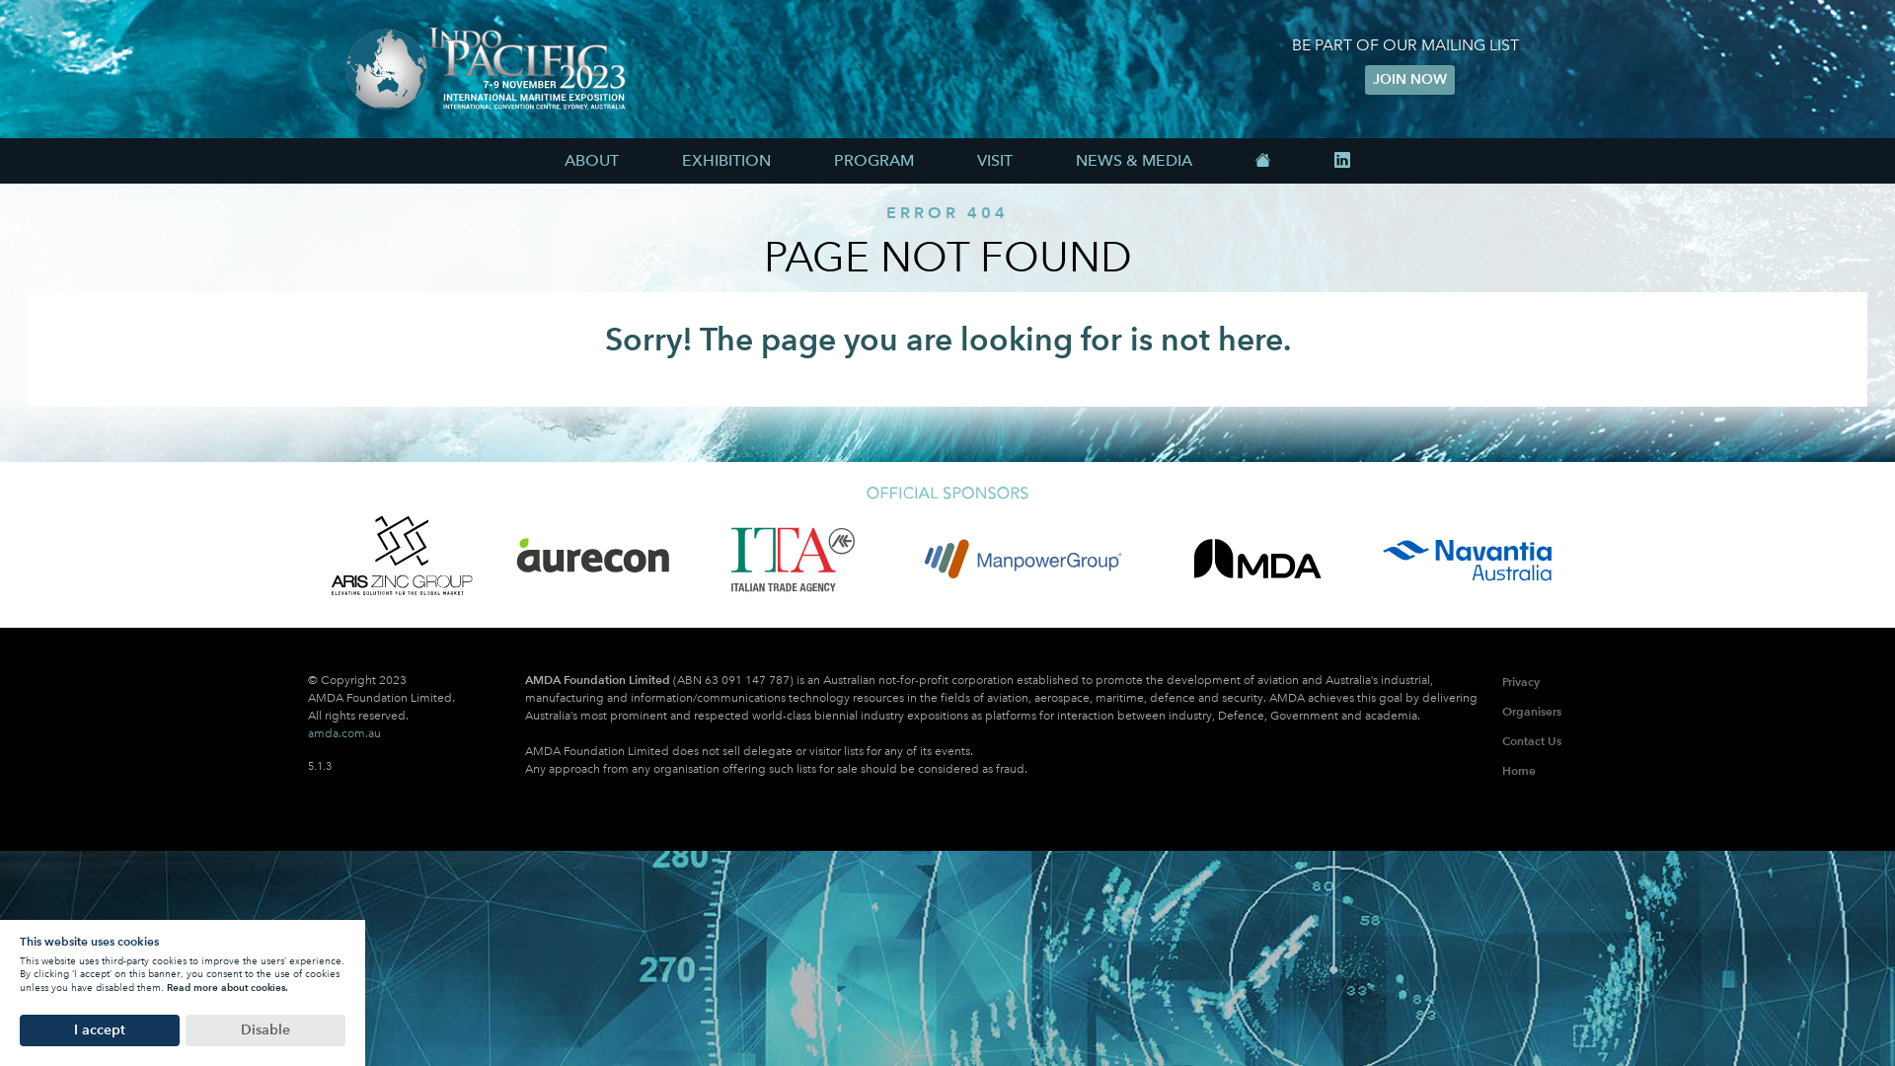  I want to click on Organisers, so click(1532, 711).